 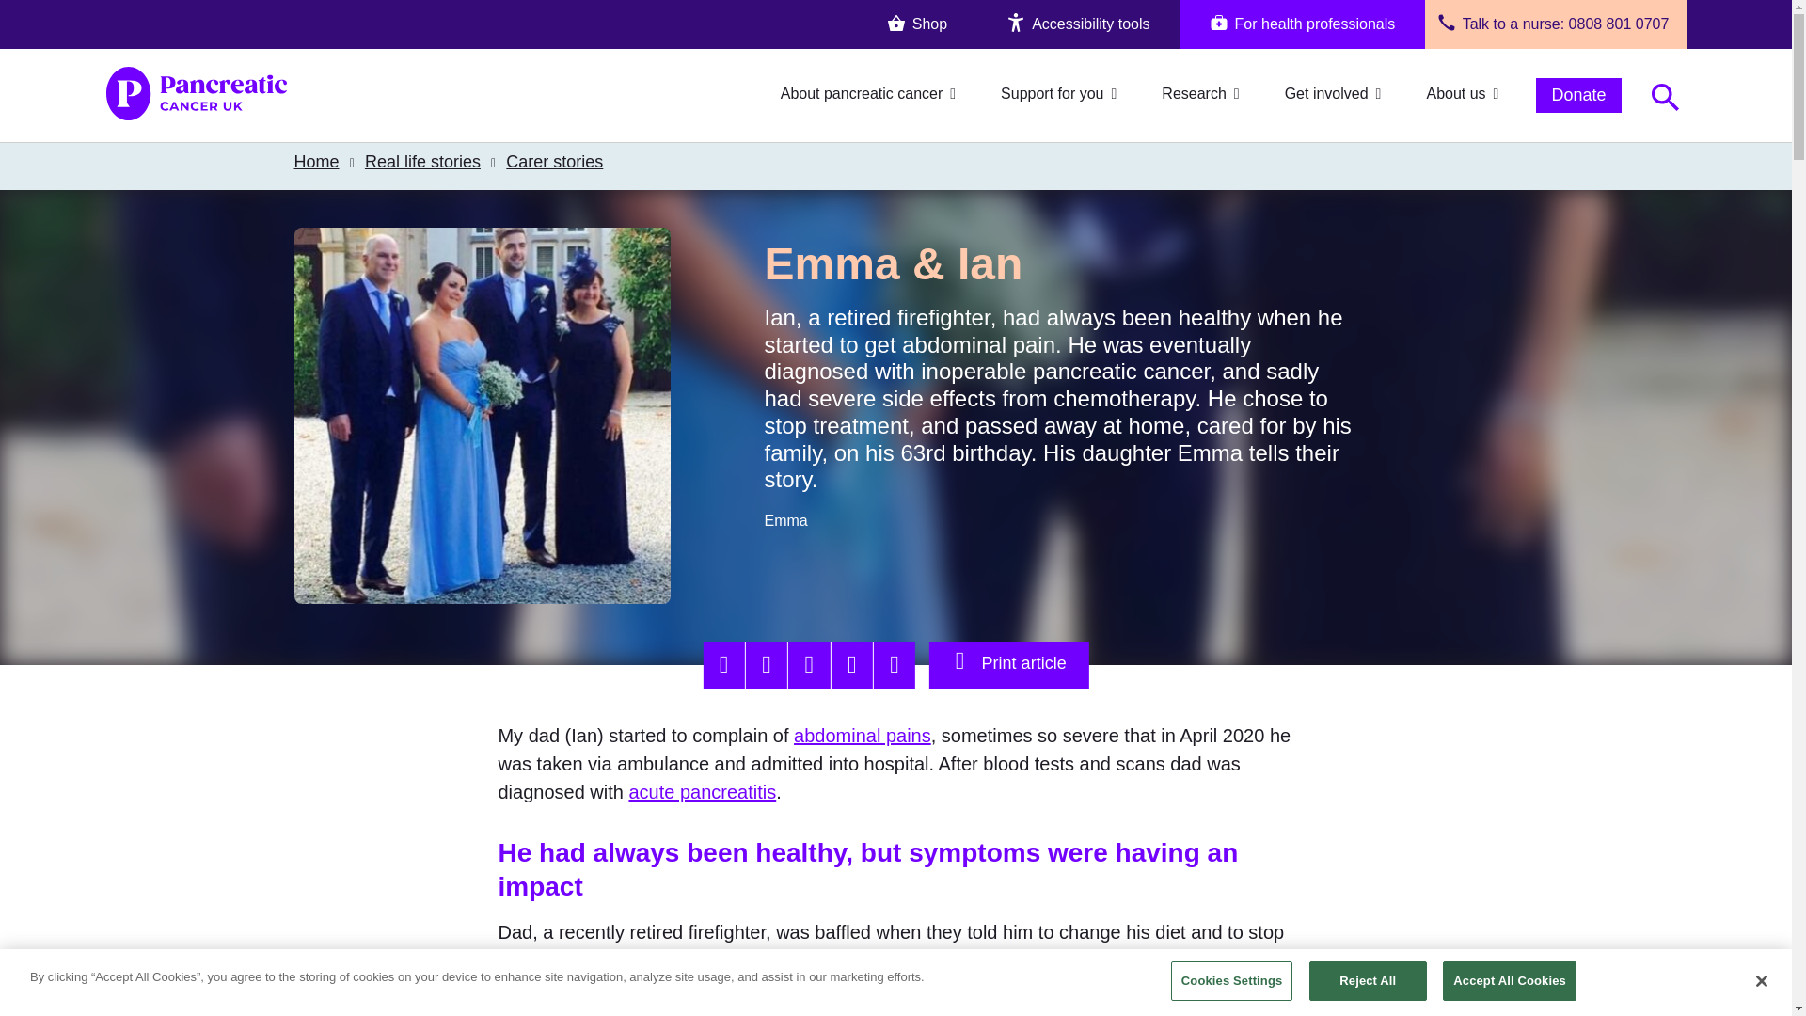 What do you see at coordinates (766, 664) in the screenshot?
I see `Share on Twitter` at bounding box center [766, 664].